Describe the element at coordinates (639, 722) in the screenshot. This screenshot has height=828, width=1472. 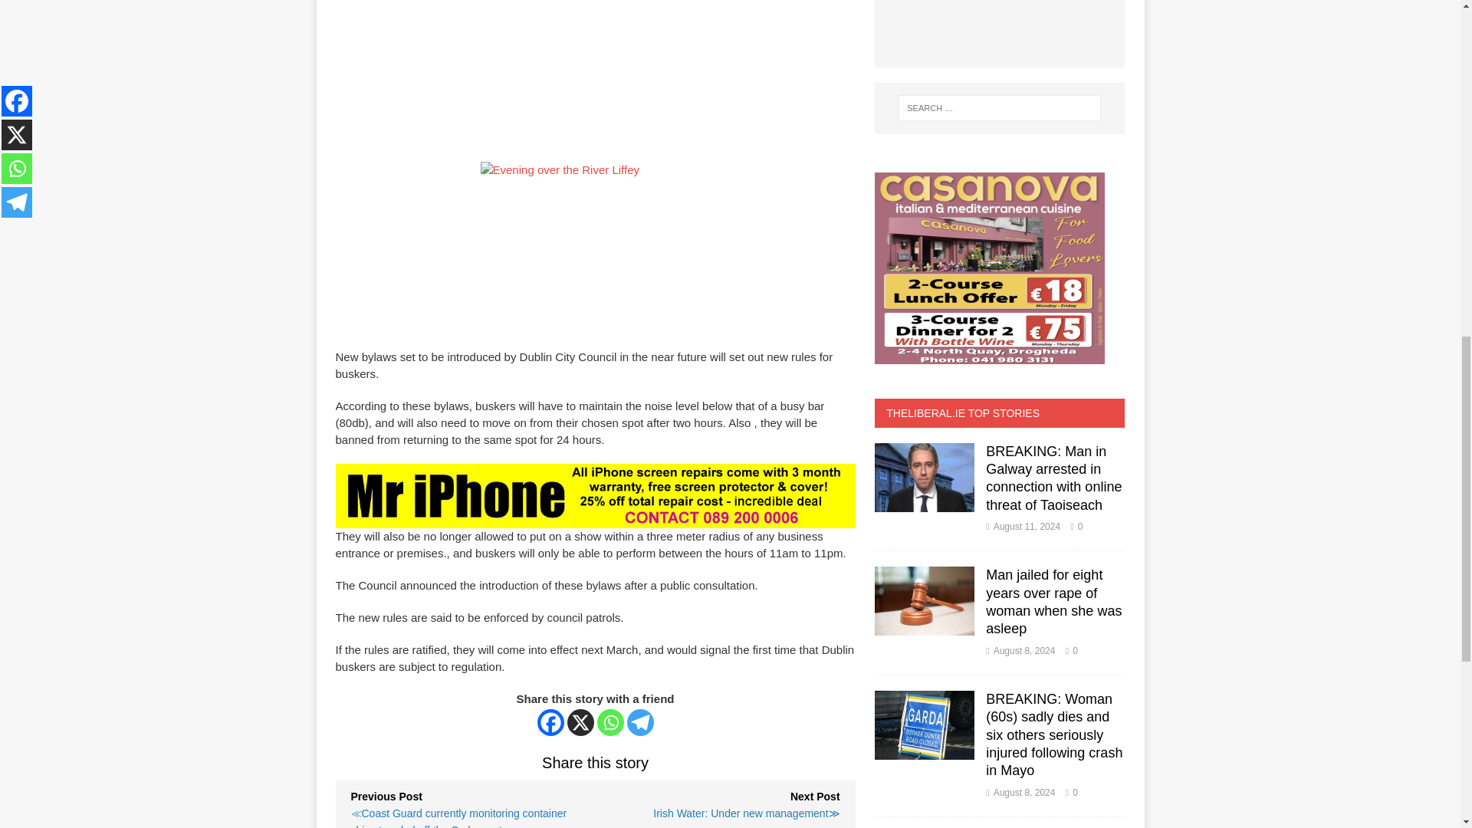
I see `Telegram` at that location.